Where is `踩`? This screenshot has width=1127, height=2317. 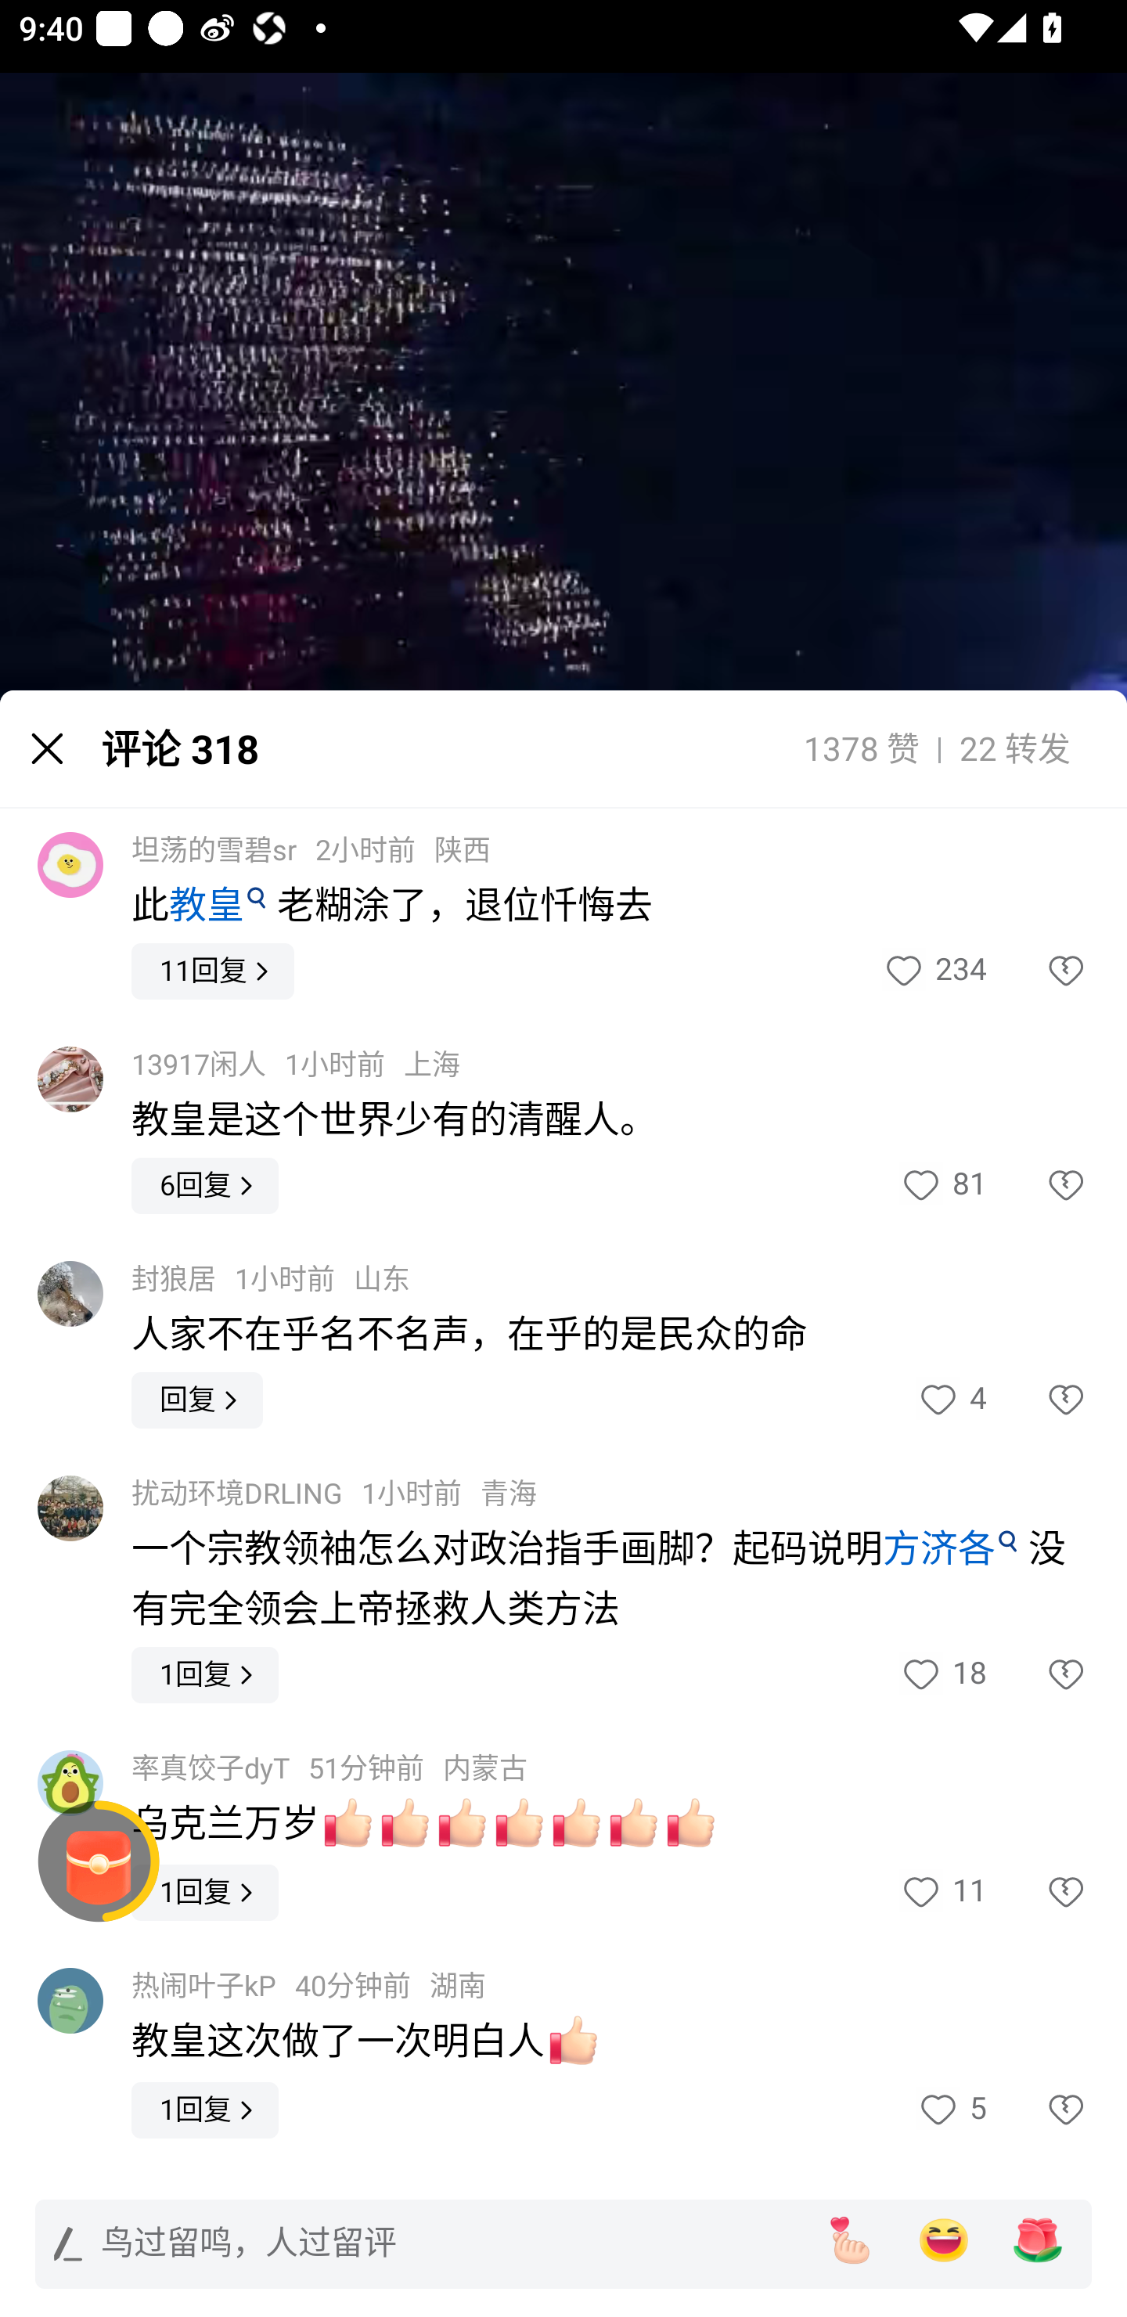 踩 is located at coordinates (1038, 2110).